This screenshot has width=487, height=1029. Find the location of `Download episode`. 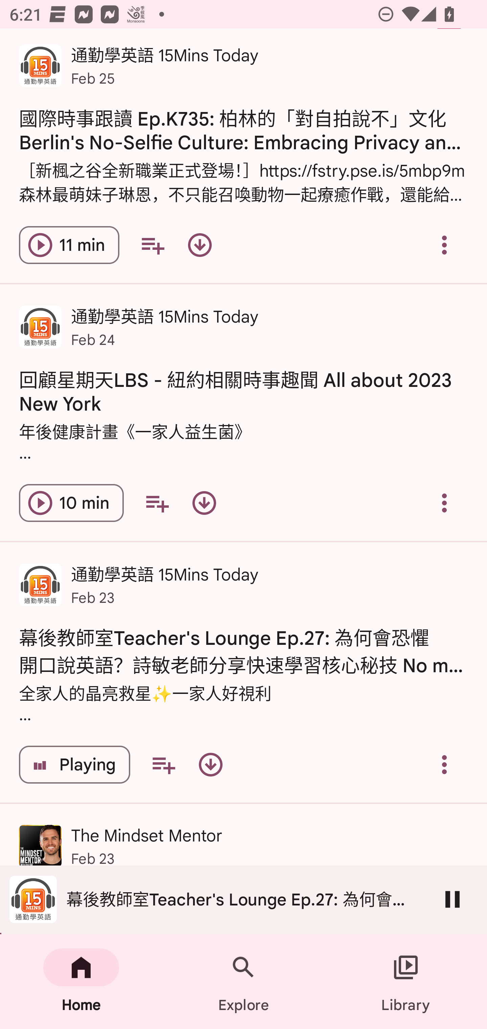

Download episode is located at coordinates (210, 764).